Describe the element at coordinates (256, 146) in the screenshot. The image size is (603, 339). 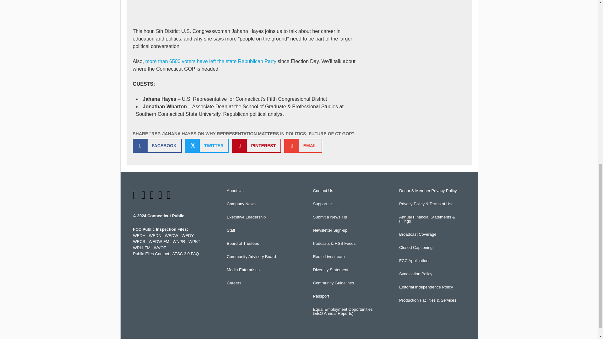
I see `PINTEREST` at that location.